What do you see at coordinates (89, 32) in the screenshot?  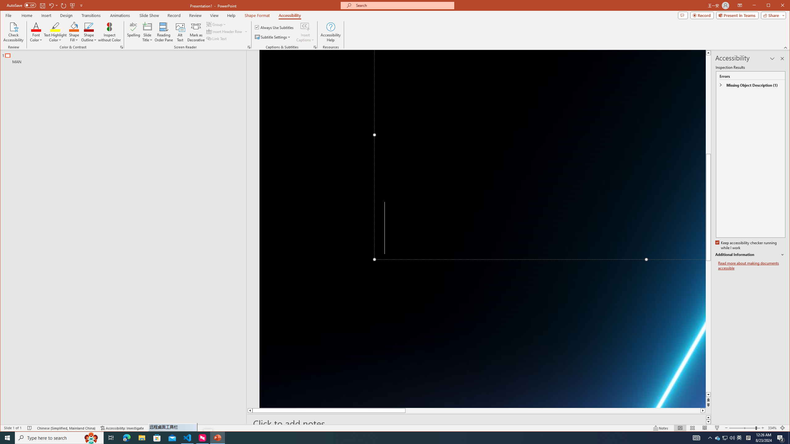 I see `Outline` at bounding box center [89, 32].